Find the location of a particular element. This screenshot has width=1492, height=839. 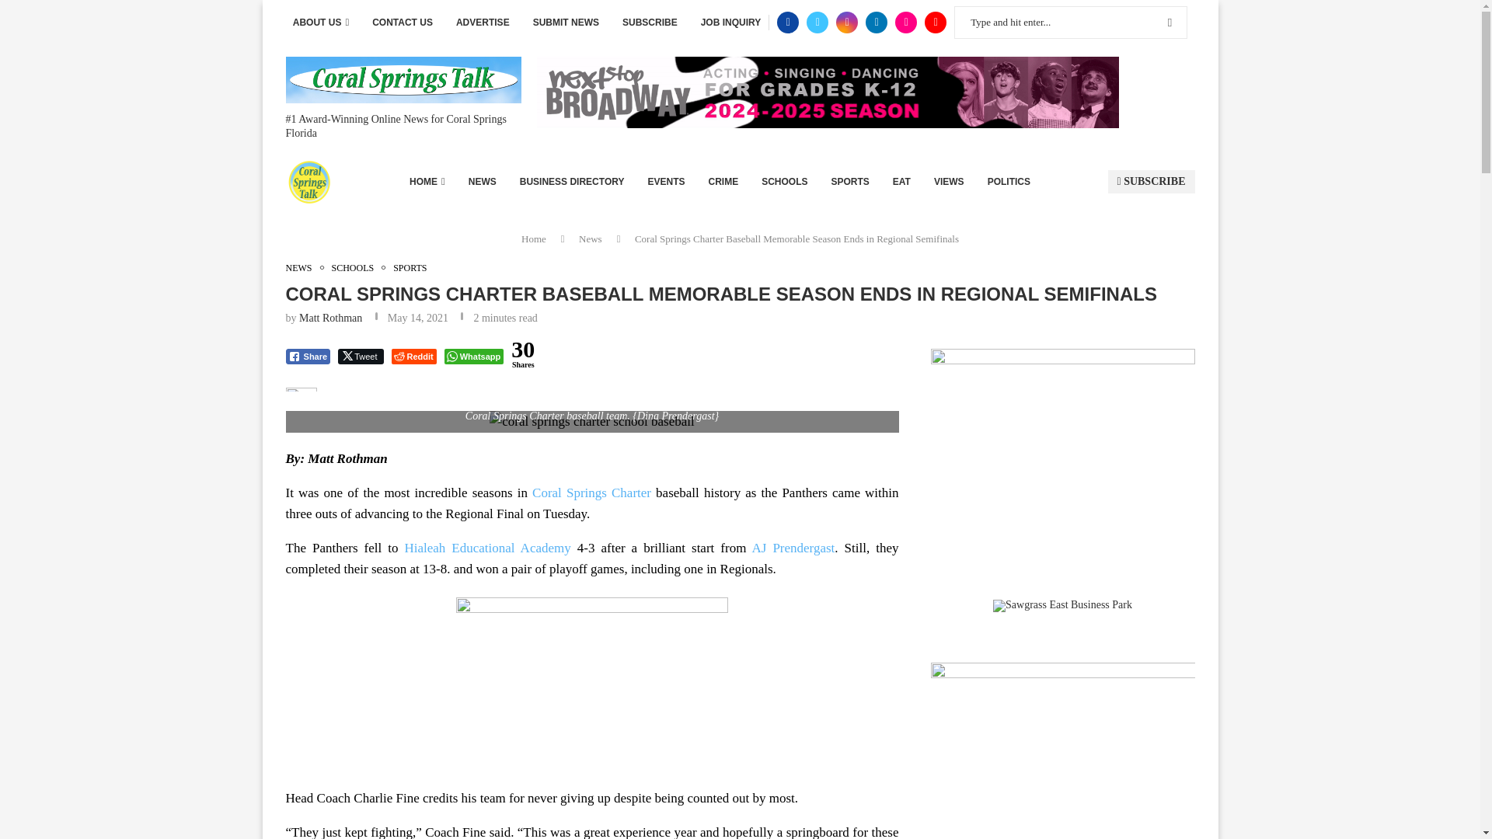

CONTACT US is located at coordinates (402, 23).